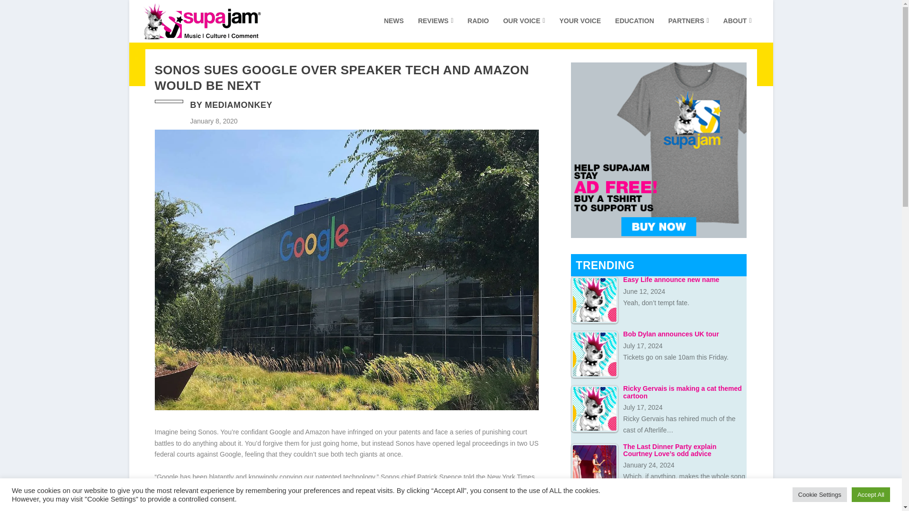  Describe the element at coordinates (525, 29) in the screenshot. I see `OUR VOICE` at that location.